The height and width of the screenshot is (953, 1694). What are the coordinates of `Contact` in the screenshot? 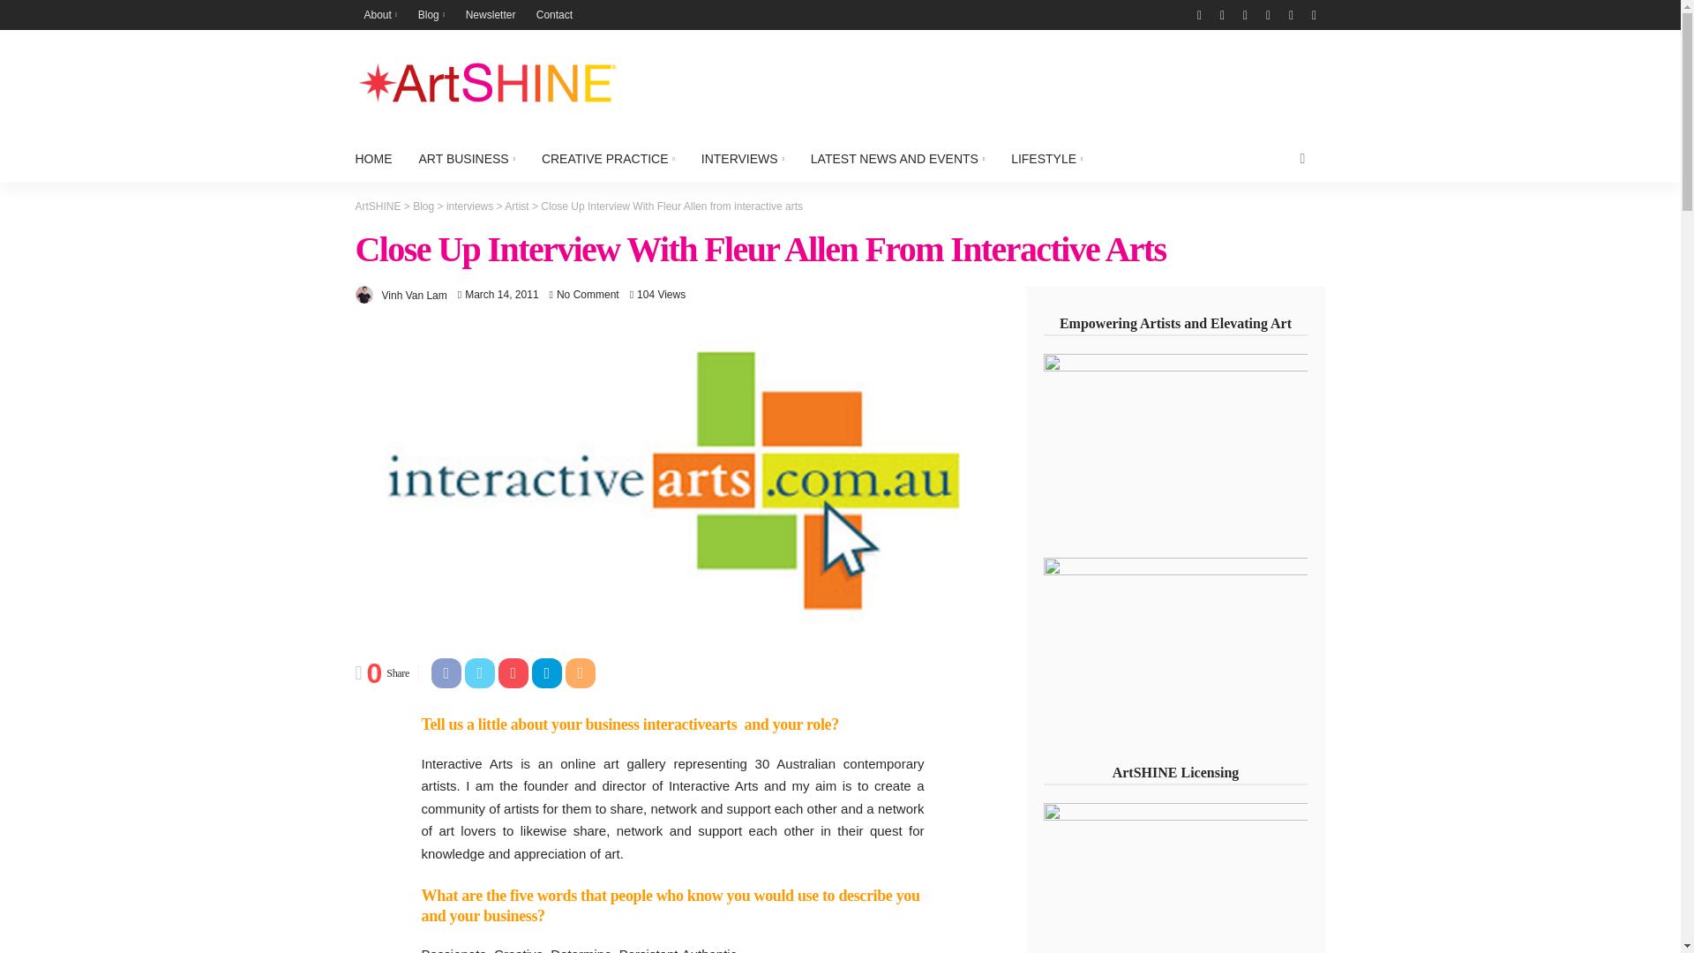 It's located at (554, 14).